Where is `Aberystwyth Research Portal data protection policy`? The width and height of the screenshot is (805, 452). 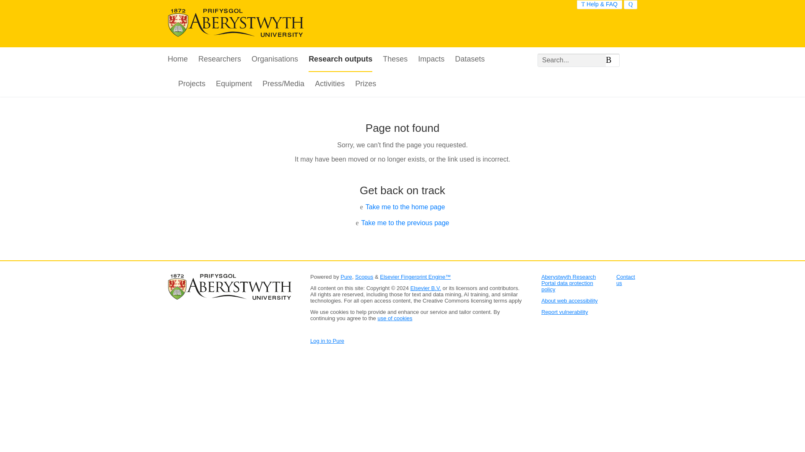 Aberystwyth Research Portal data protection policy is located at coordinates (568, 283).